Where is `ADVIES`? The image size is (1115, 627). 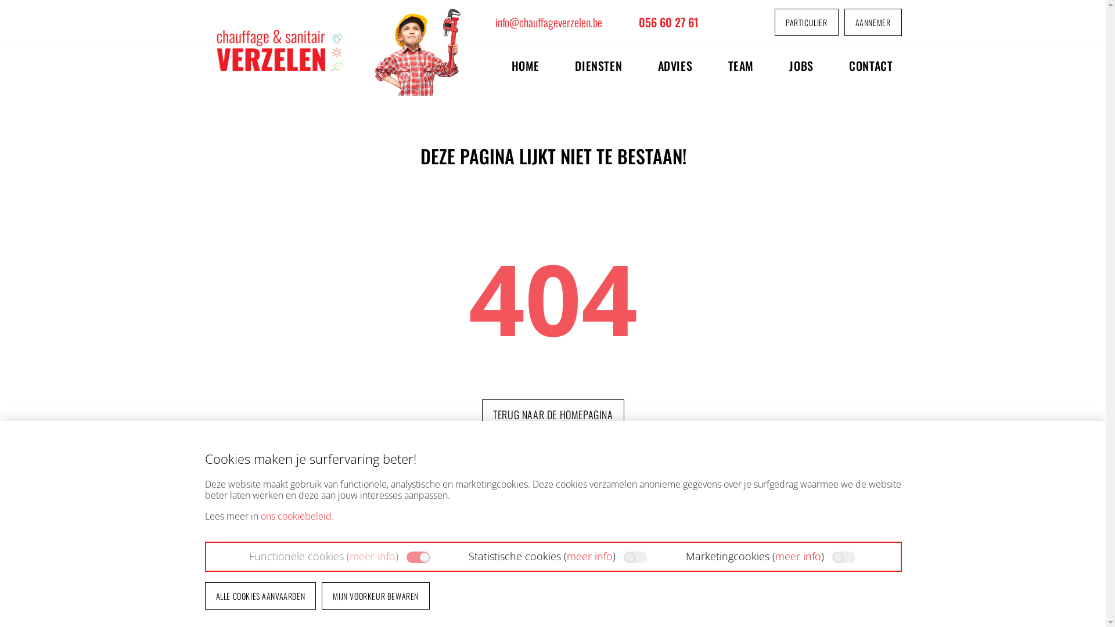 ADVIES is located at coordinates (675, 66).